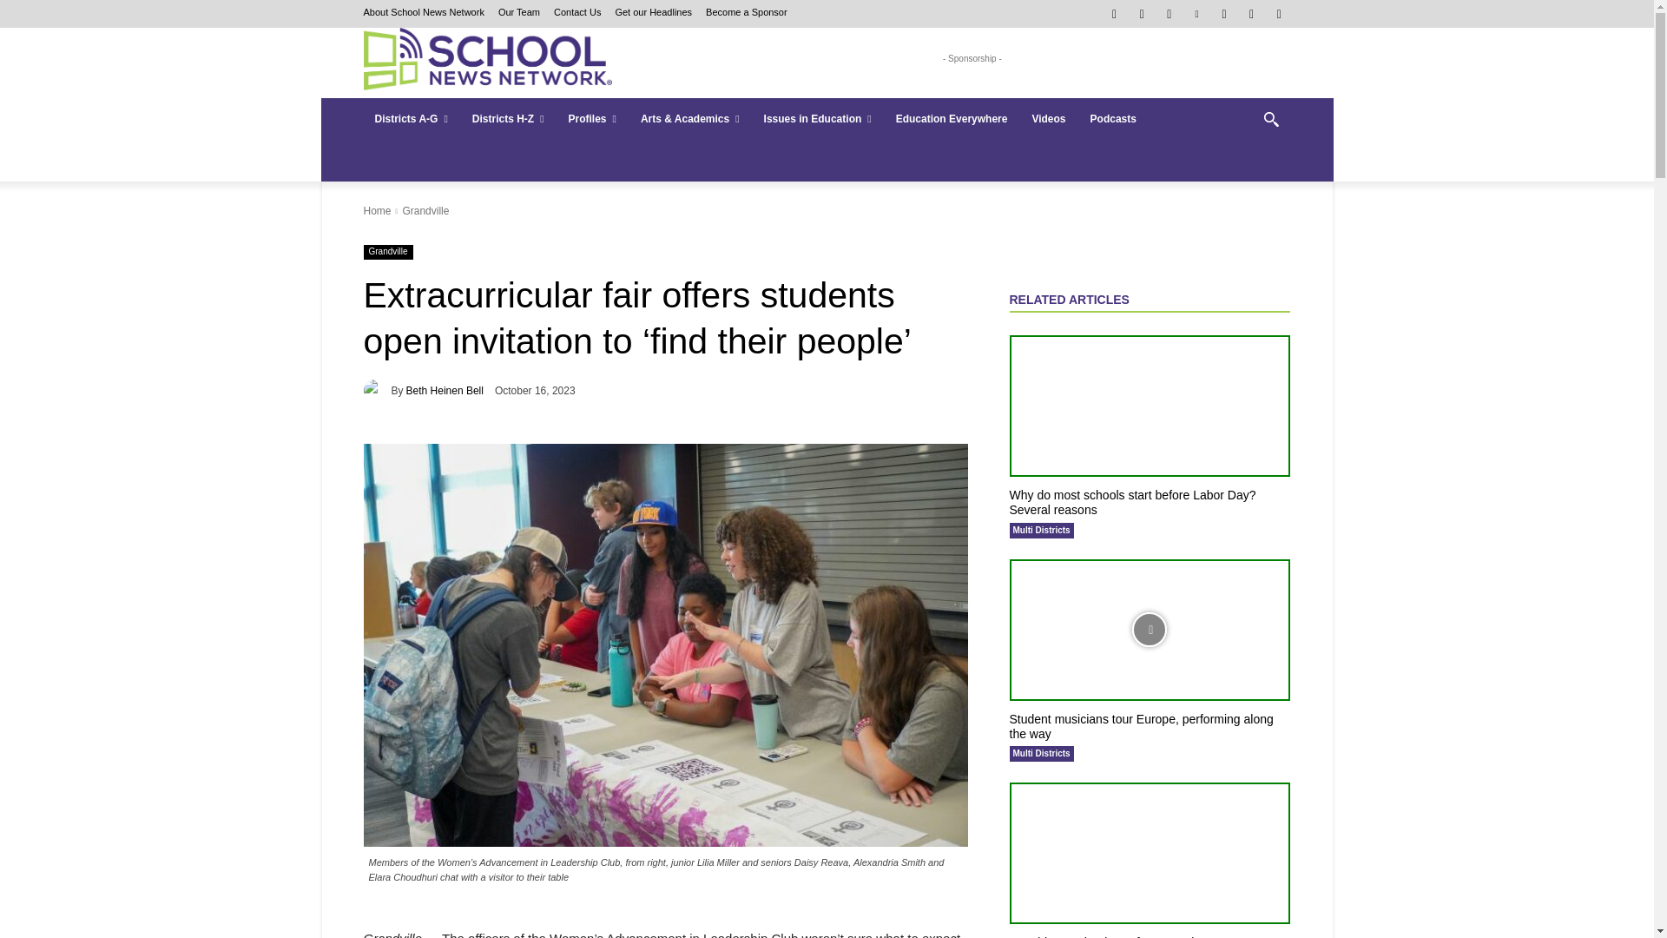  Describe the element at coordinates (1170, 14) in the screenshot. I see `Mail` at that location.